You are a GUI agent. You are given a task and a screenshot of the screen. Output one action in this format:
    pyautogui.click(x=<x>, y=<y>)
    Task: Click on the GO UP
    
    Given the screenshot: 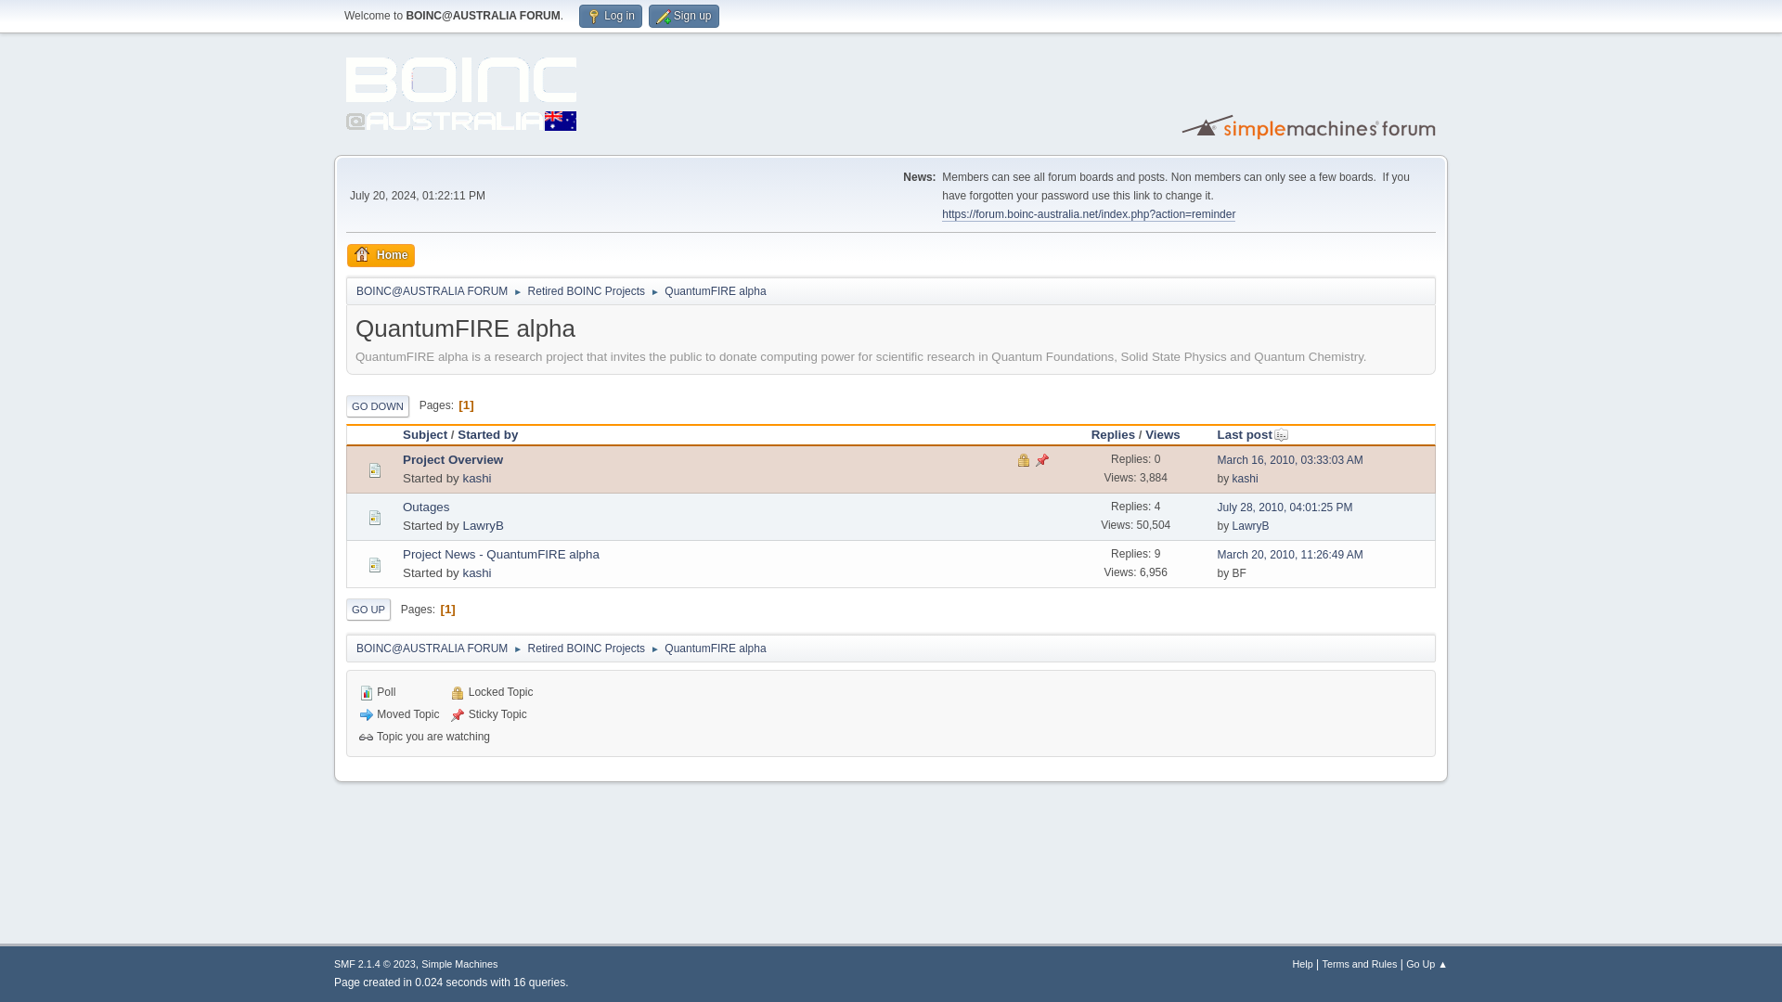 What is the action you would take?
    pyautogui.click(x=368, y=609)
    